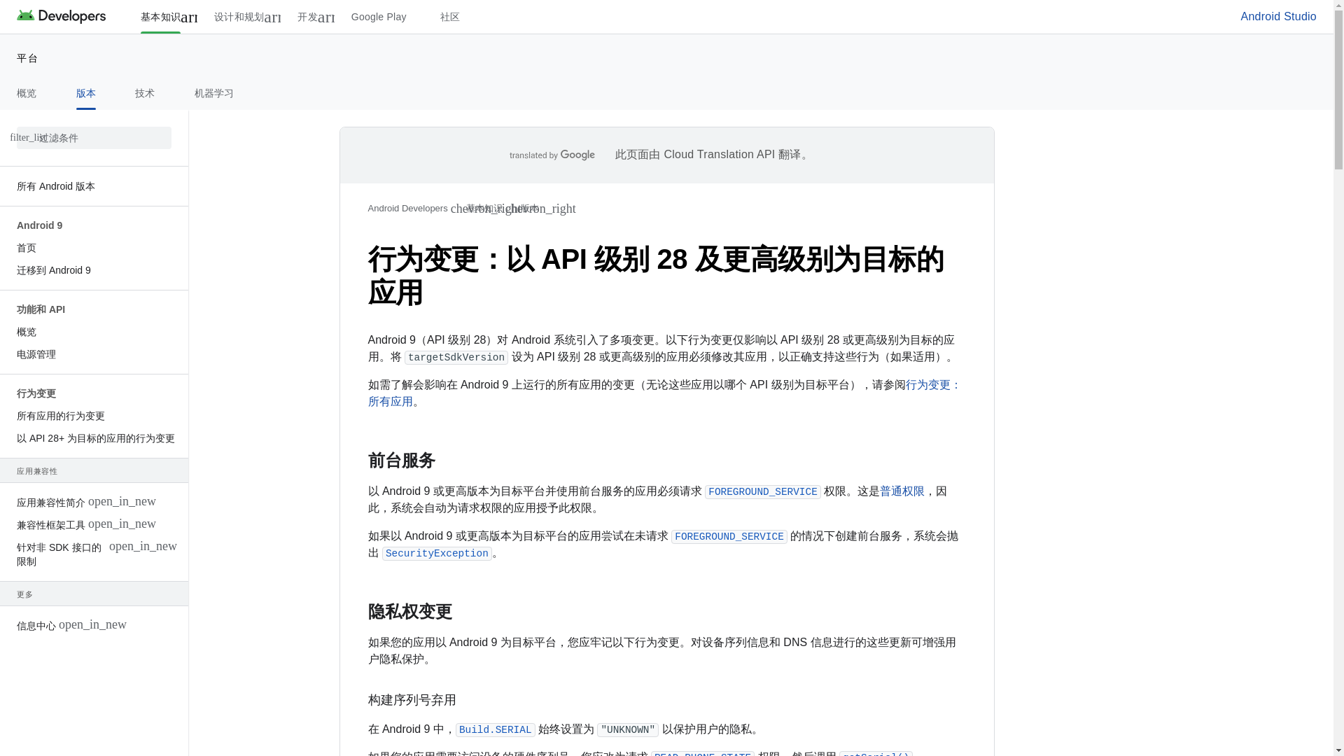 This screenshot has width=1344, height=756. I want to click on Google Play, so click(379, 17).